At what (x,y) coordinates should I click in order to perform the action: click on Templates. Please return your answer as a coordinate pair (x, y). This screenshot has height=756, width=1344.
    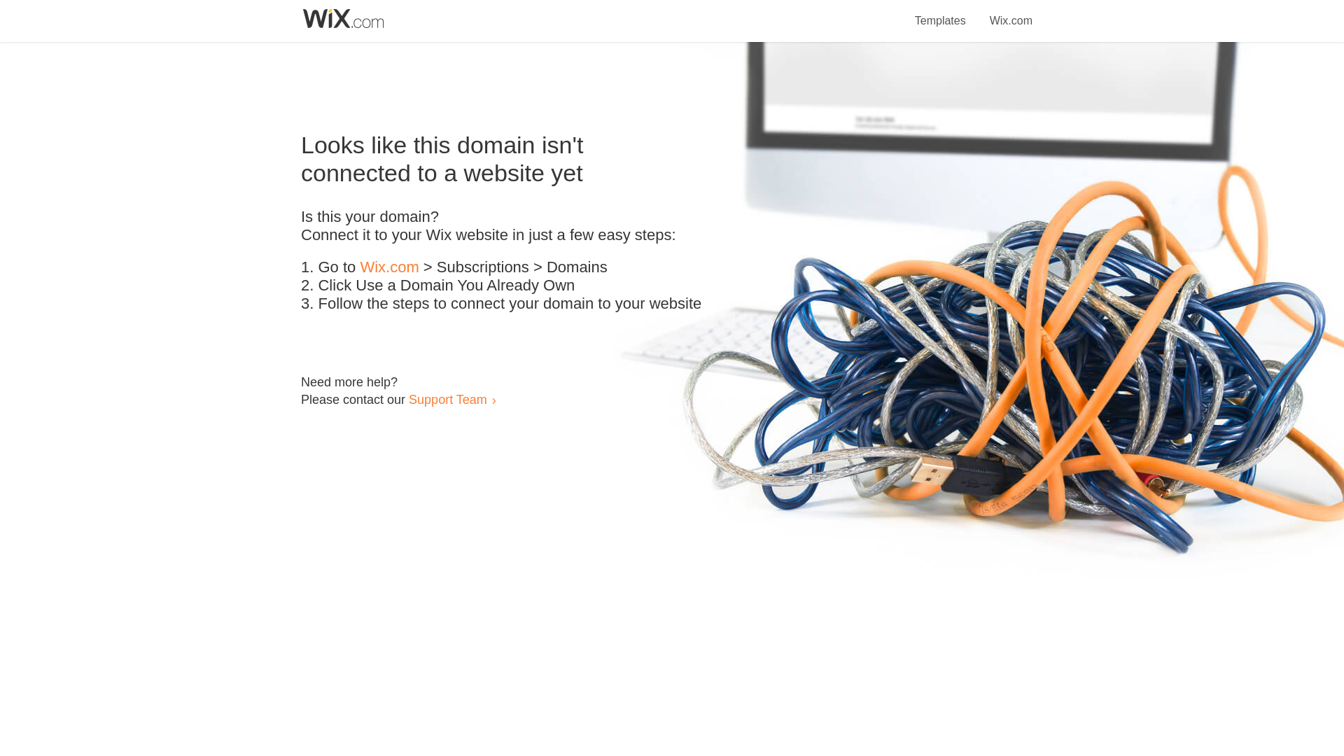
    Looking at the image, I should click on (941, 13).